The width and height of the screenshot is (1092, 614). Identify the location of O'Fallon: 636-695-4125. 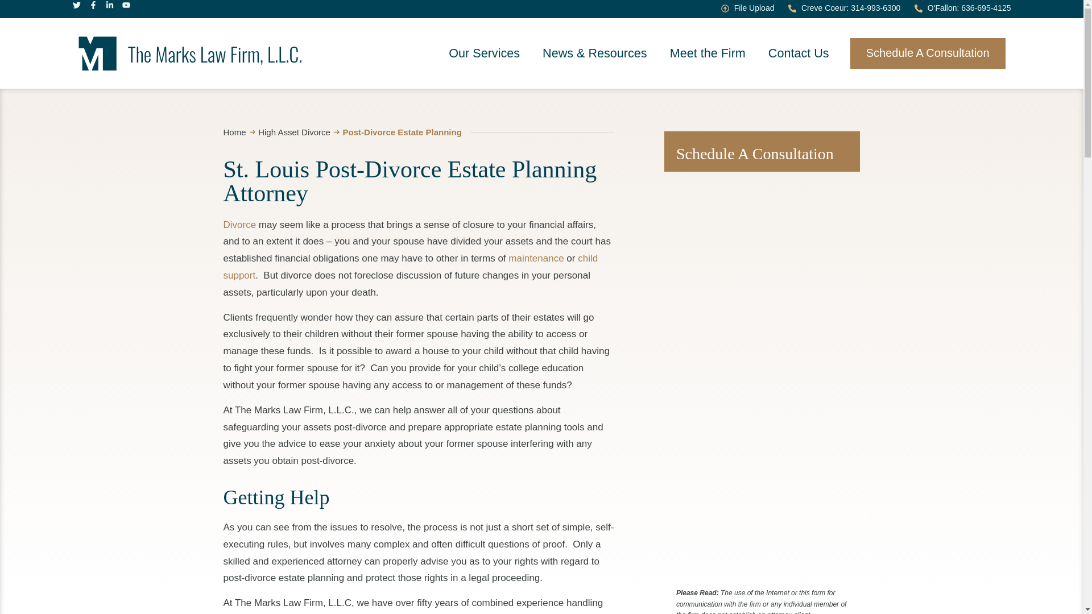
(962, 9).